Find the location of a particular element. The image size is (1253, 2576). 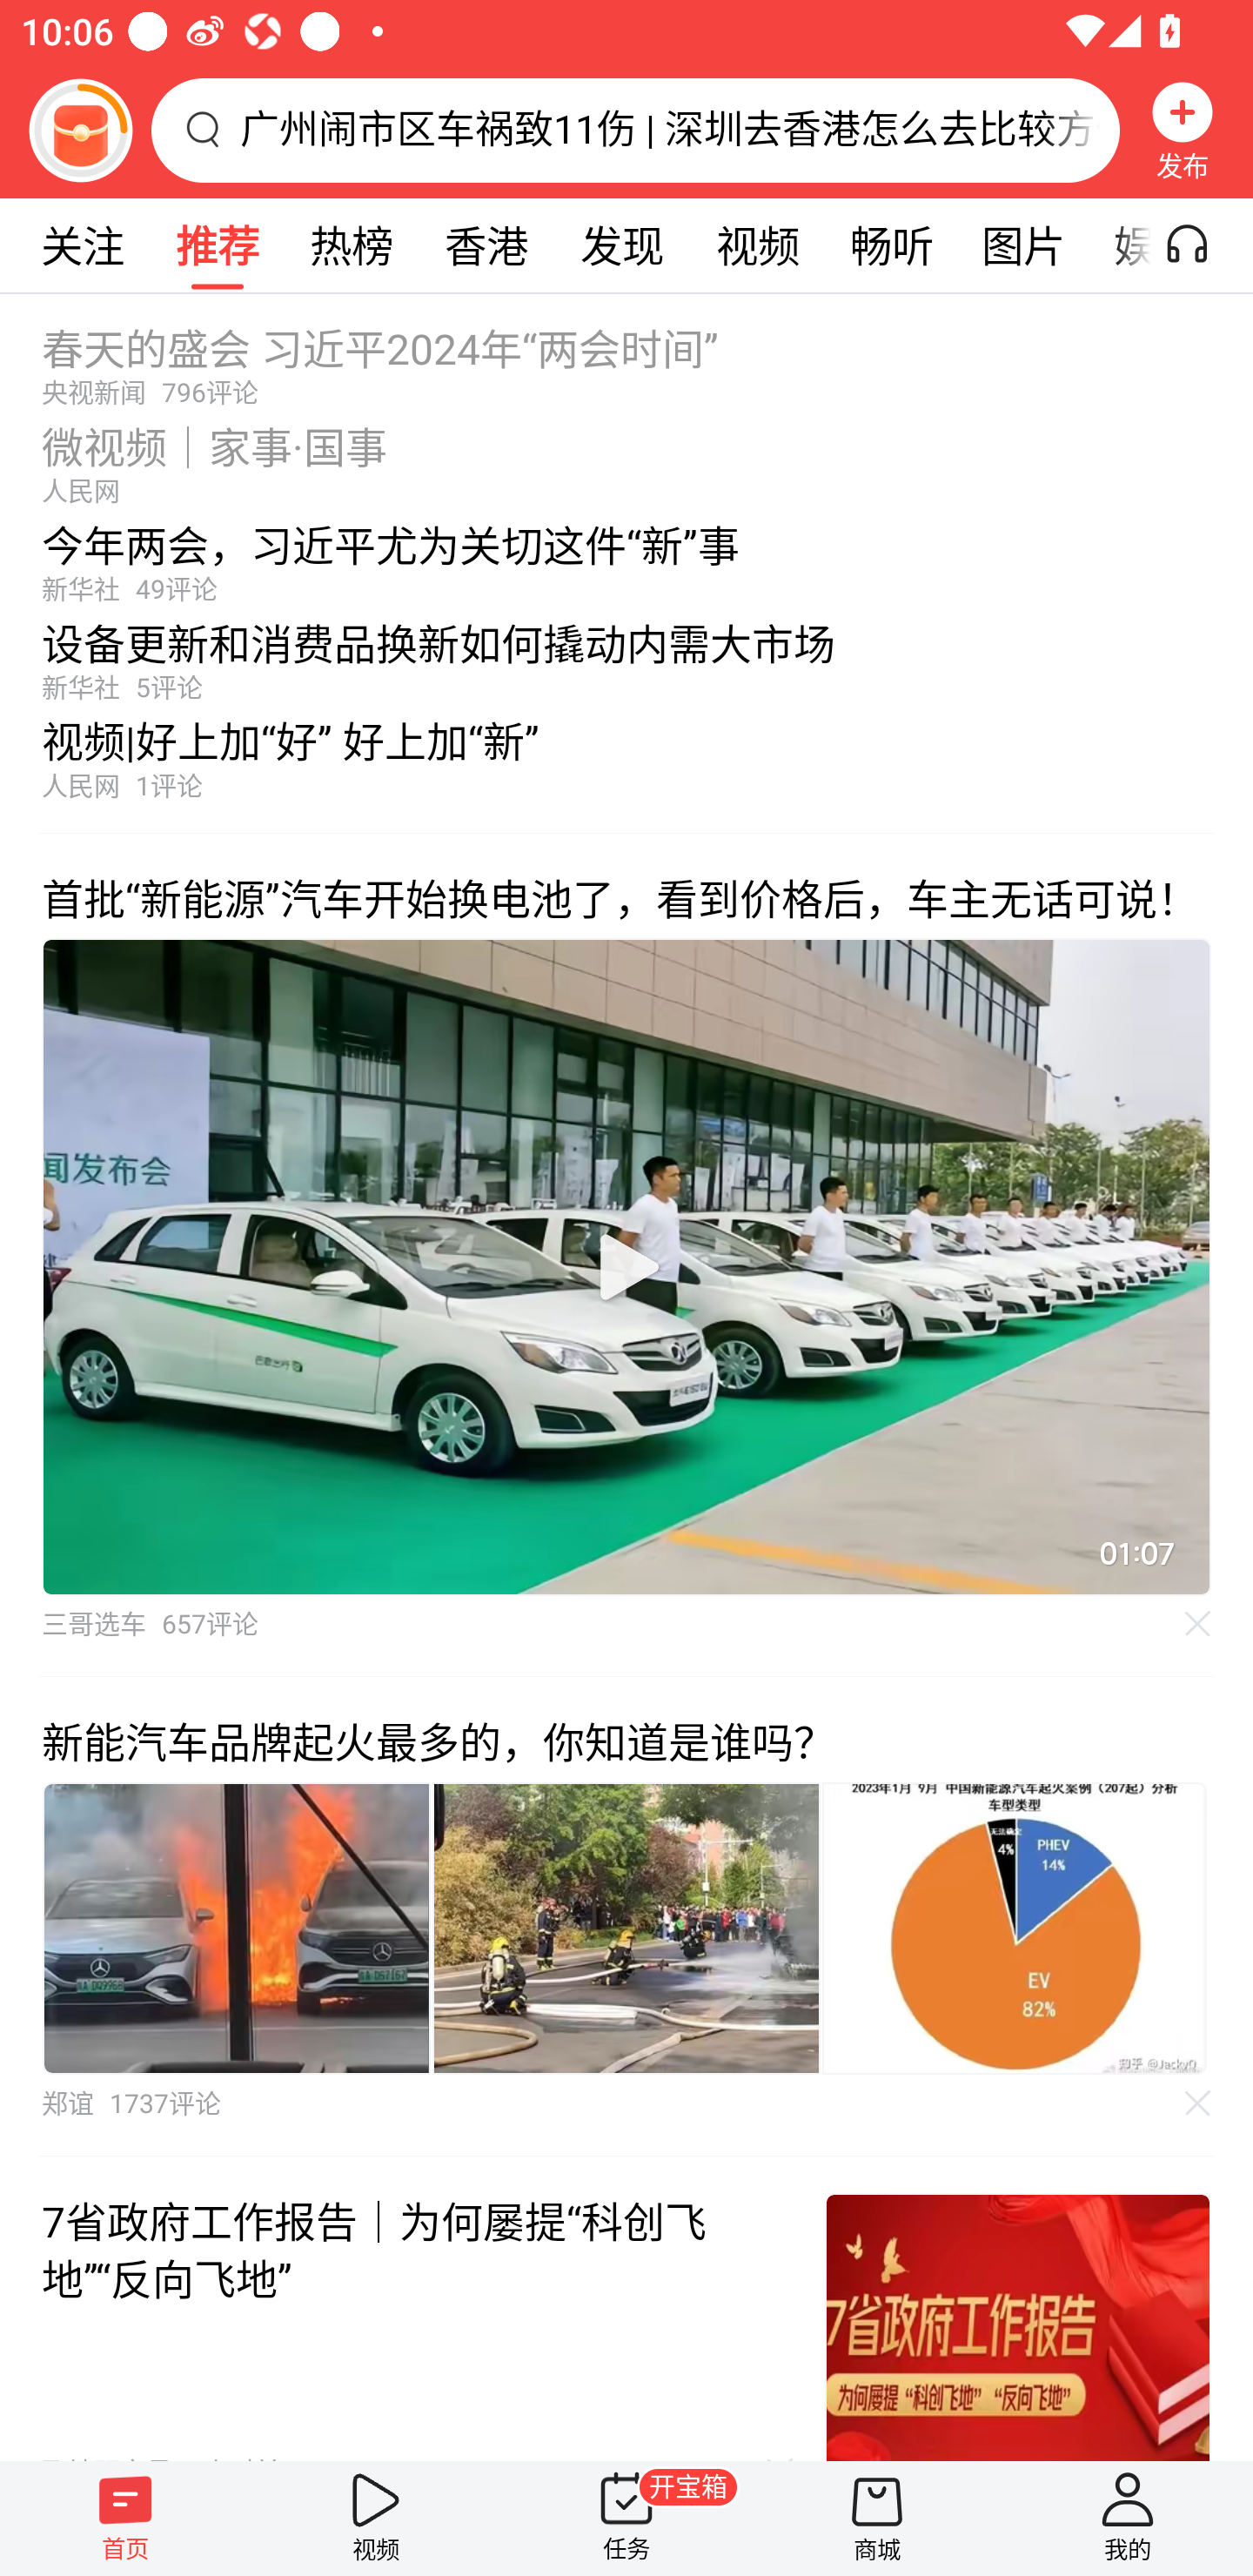

热榜 is located at coordinates (351, 245).